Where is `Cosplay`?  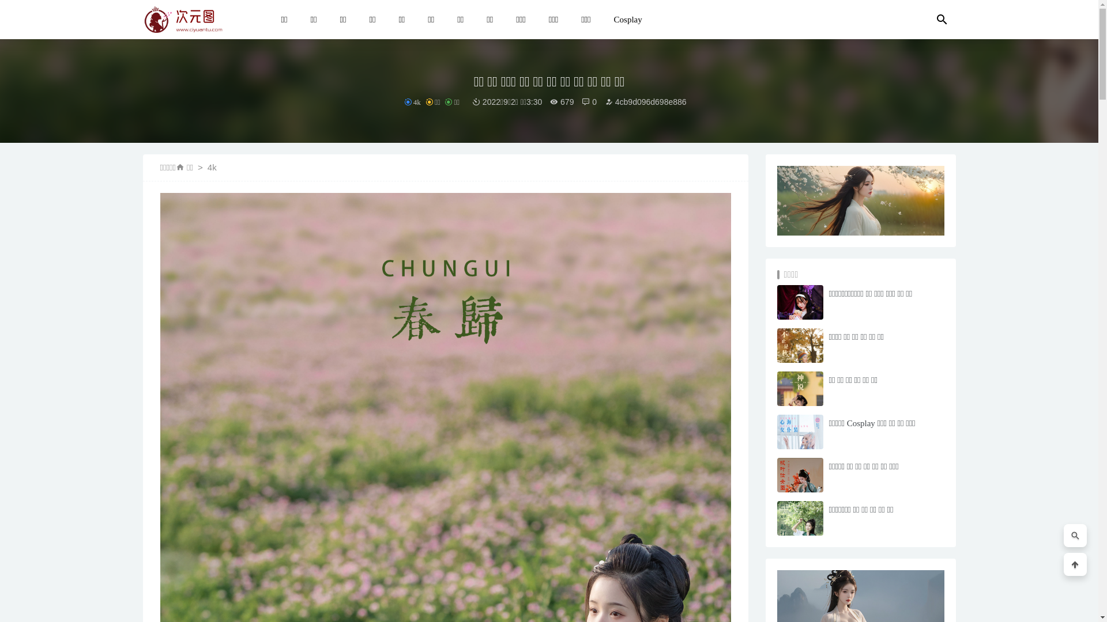
Cosplay is located at coordinates (628, 20).